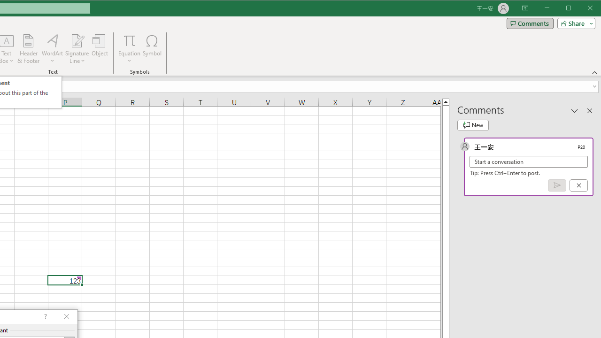 The width and height of the screenshot is (601, 338). What do you see at coordinates (578, 185) in the screenshot?
I see `Cancel` at bounding box center [578, 185].